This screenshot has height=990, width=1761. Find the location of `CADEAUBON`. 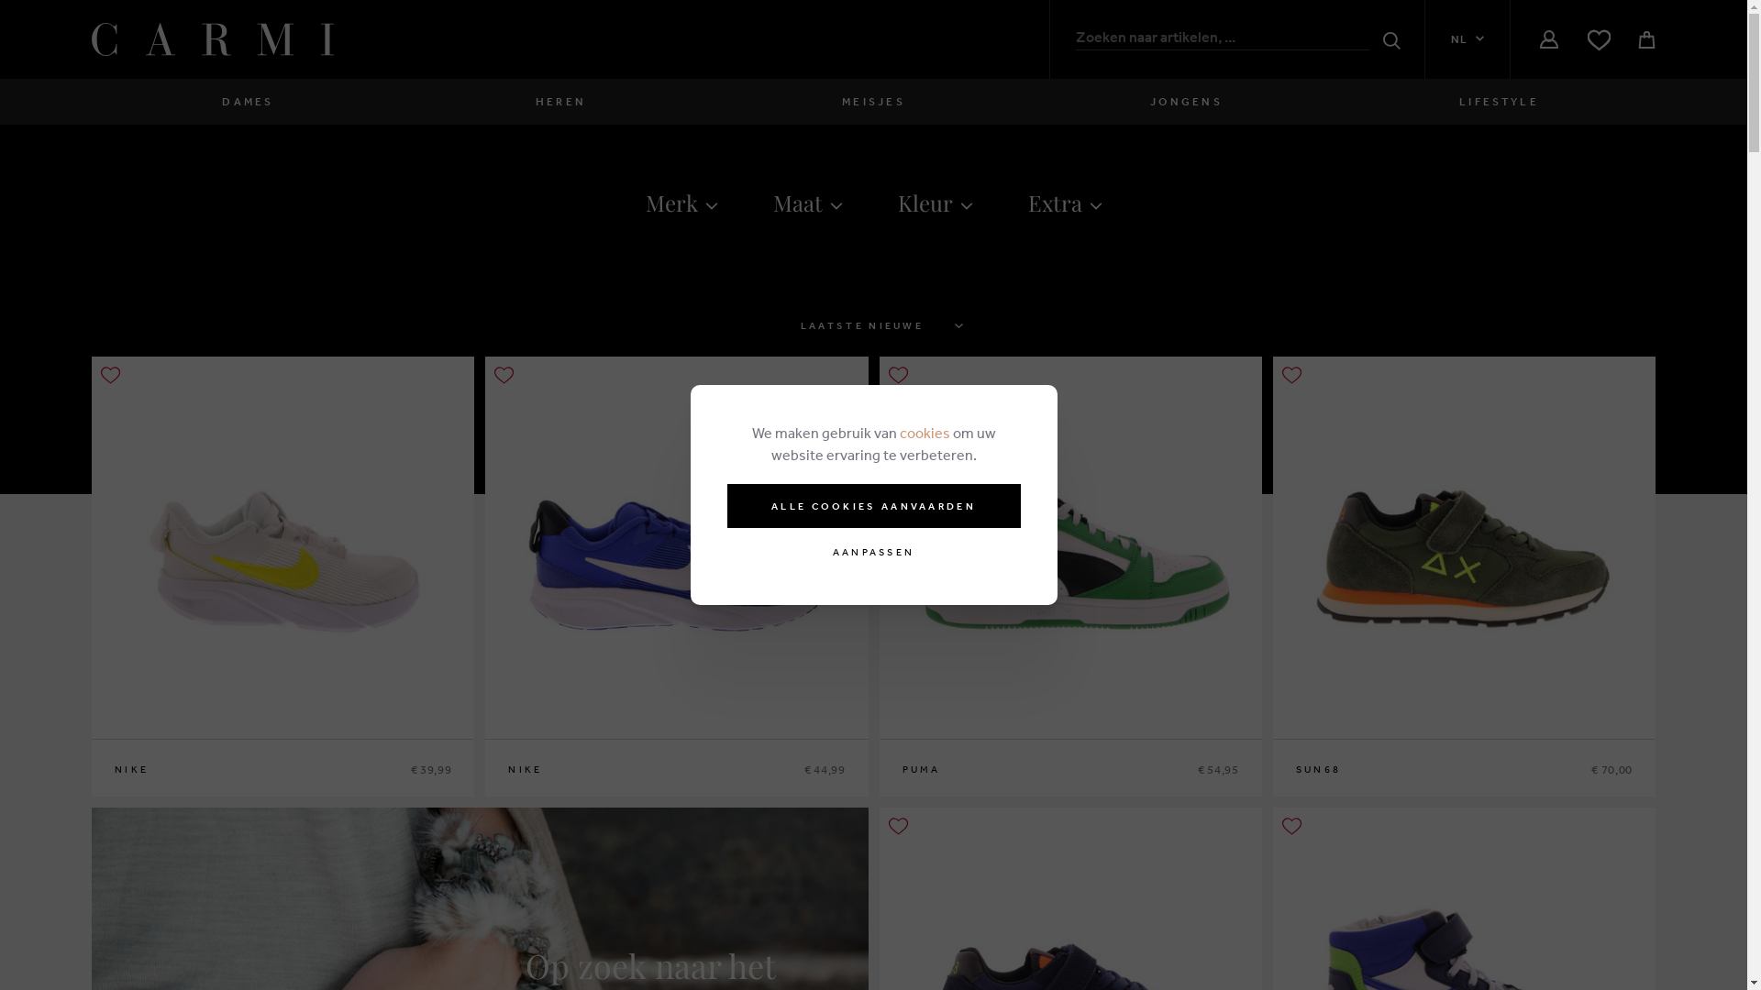

CADEAUBON is located at coordinates (303, 734).